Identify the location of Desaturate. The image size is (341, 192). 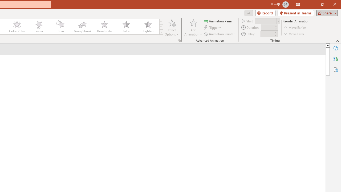
(104, 27).